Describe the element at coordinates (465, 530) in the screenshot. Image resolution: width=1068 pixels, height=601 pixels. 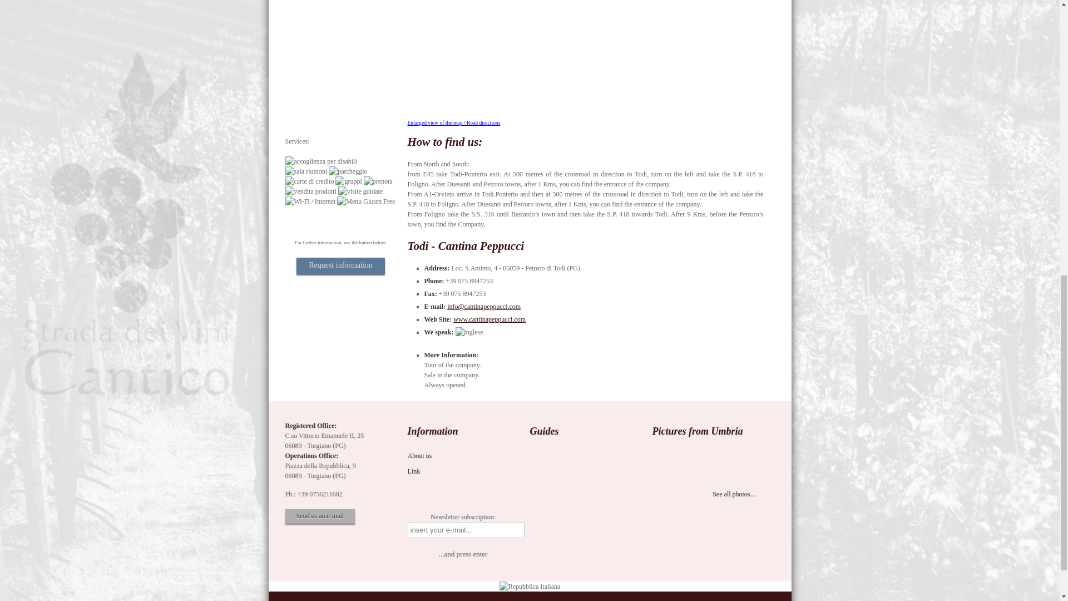
I see `insert your e-mail...` at that location.